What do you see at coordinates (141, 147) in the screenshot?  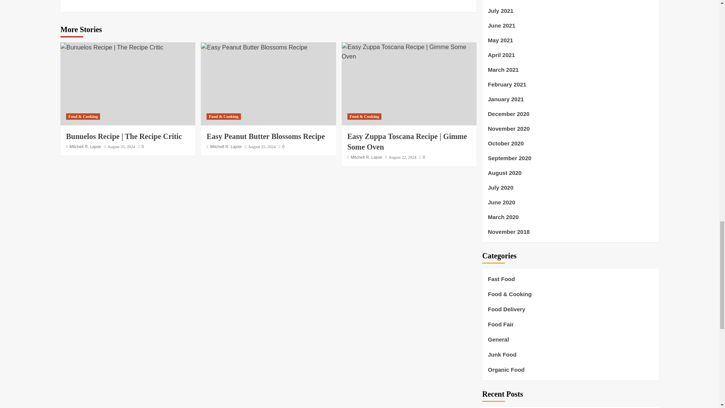 I see `0` at bounding box center [141, 147].